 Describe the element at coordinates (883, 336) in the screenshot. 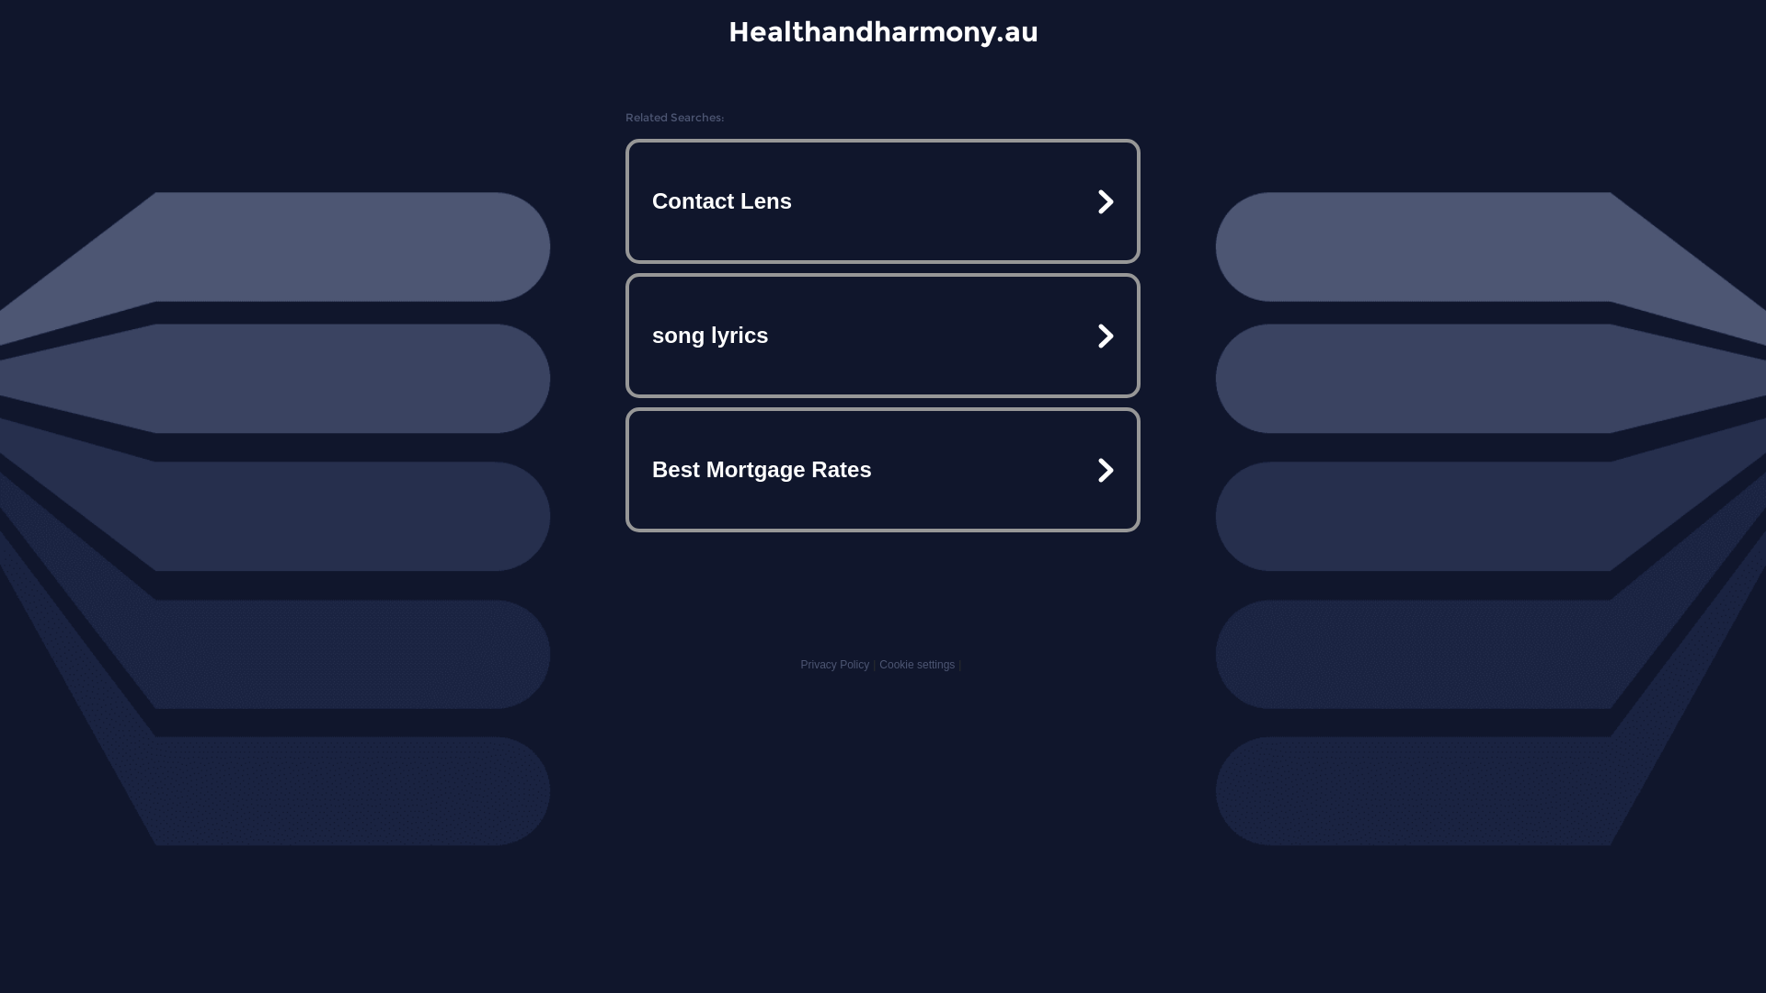

I see `song lyrics` at that location.